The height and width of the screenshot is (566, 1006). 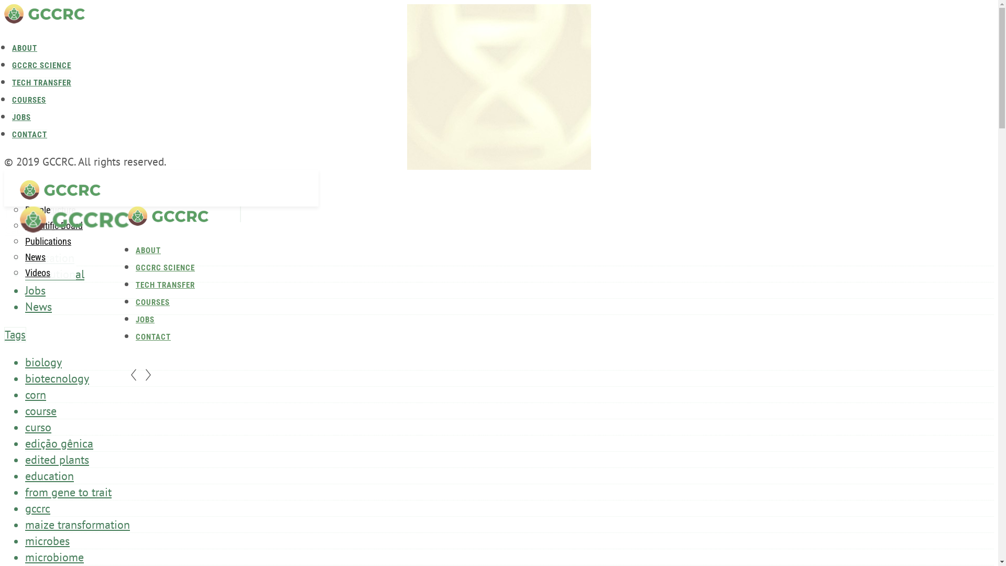 I want to click on Infrastructure, so click(x=91, y=40).